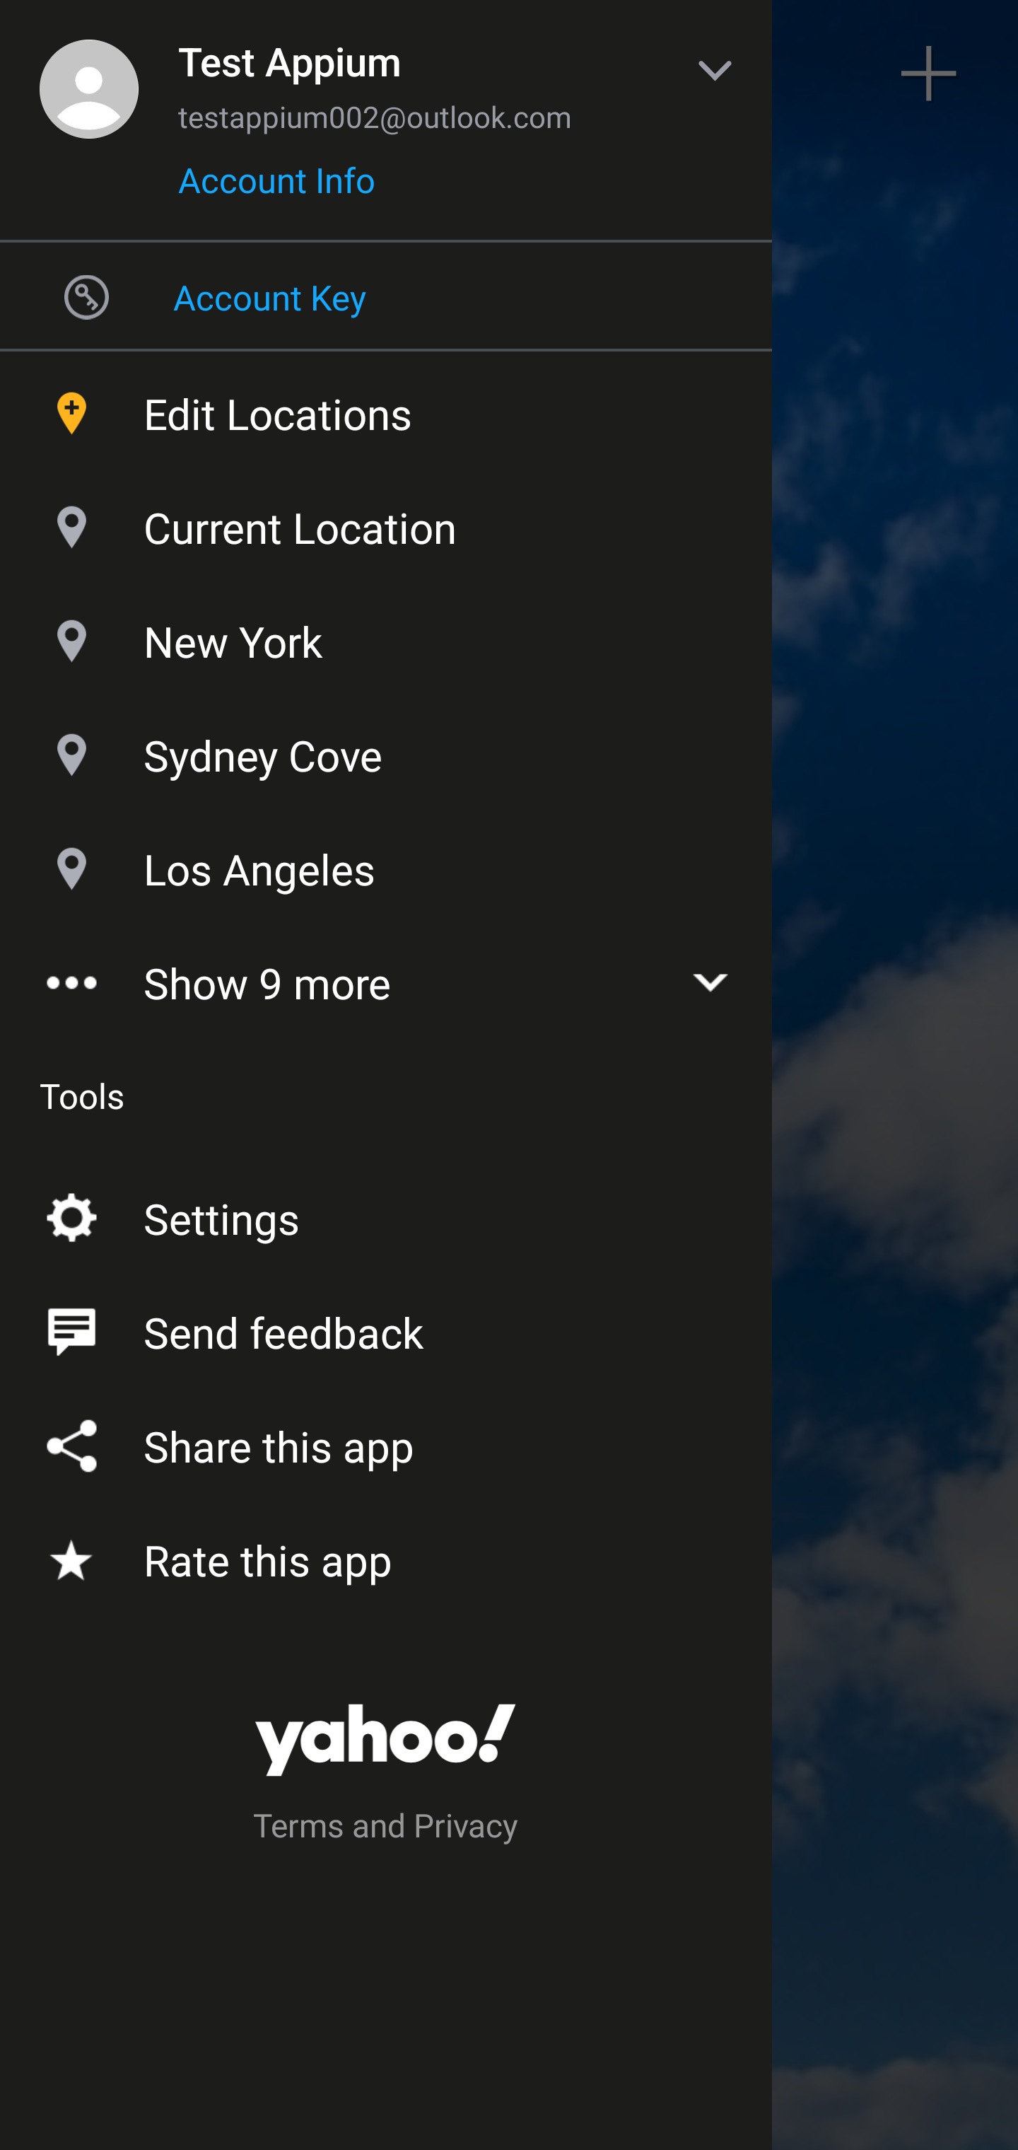  I want to click on Sidebar, so click(88, 74).